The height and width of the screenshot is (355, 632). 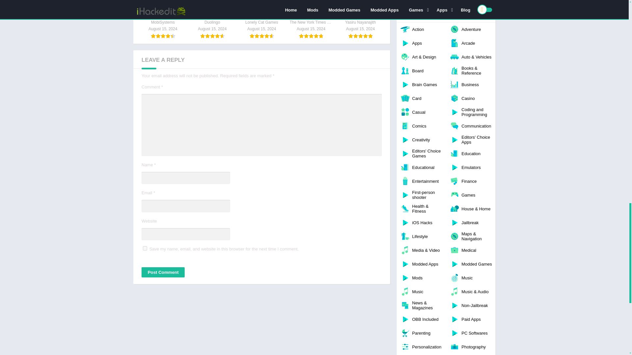 I want to click on The New York Times Mod APK, so click(x=311, y=19).